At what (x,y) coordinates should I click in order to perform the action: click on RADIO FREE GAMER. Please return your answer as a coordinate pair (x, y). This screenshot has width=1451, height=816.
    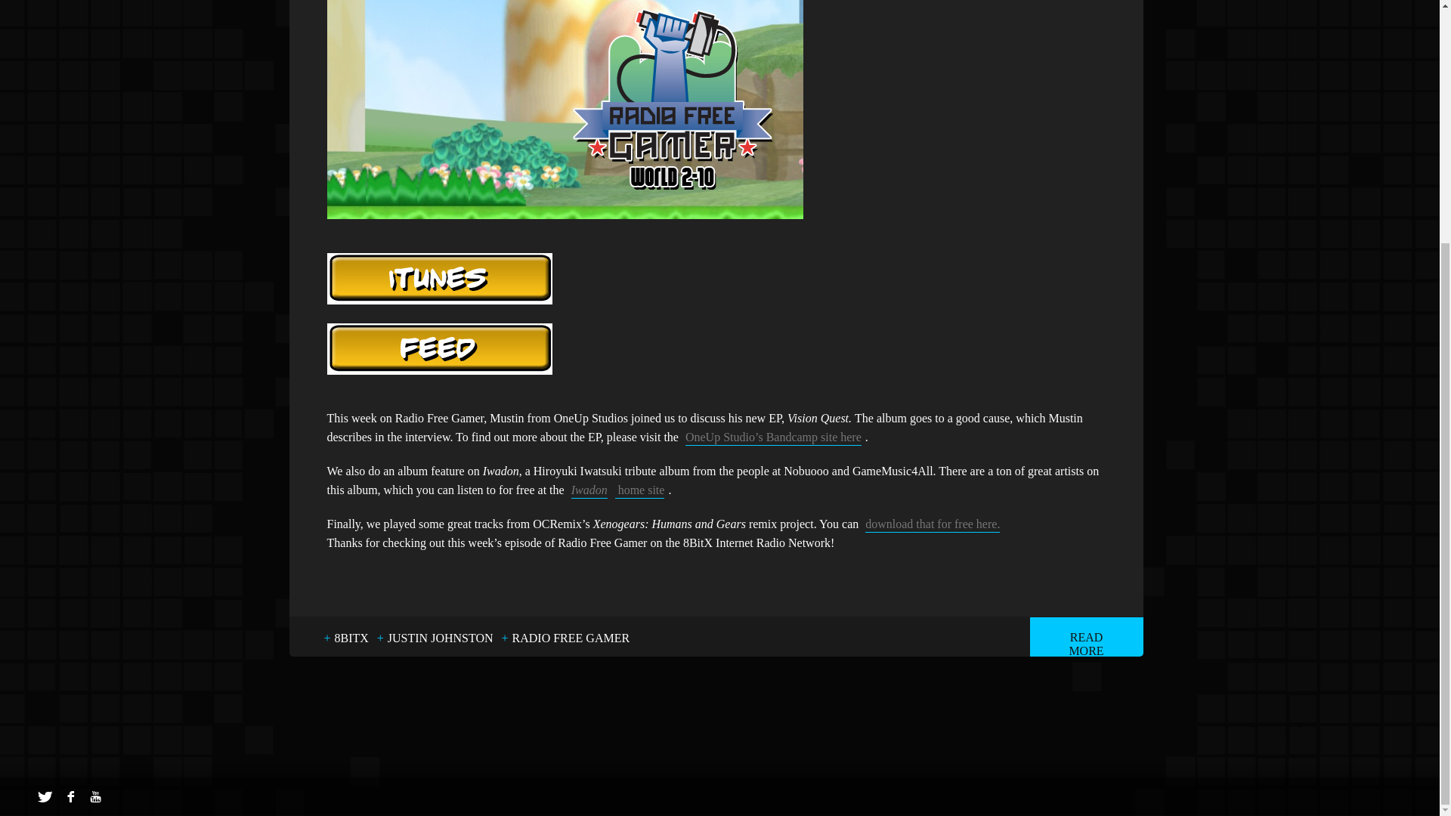
    Looking at the image, I should click on (571, 638).